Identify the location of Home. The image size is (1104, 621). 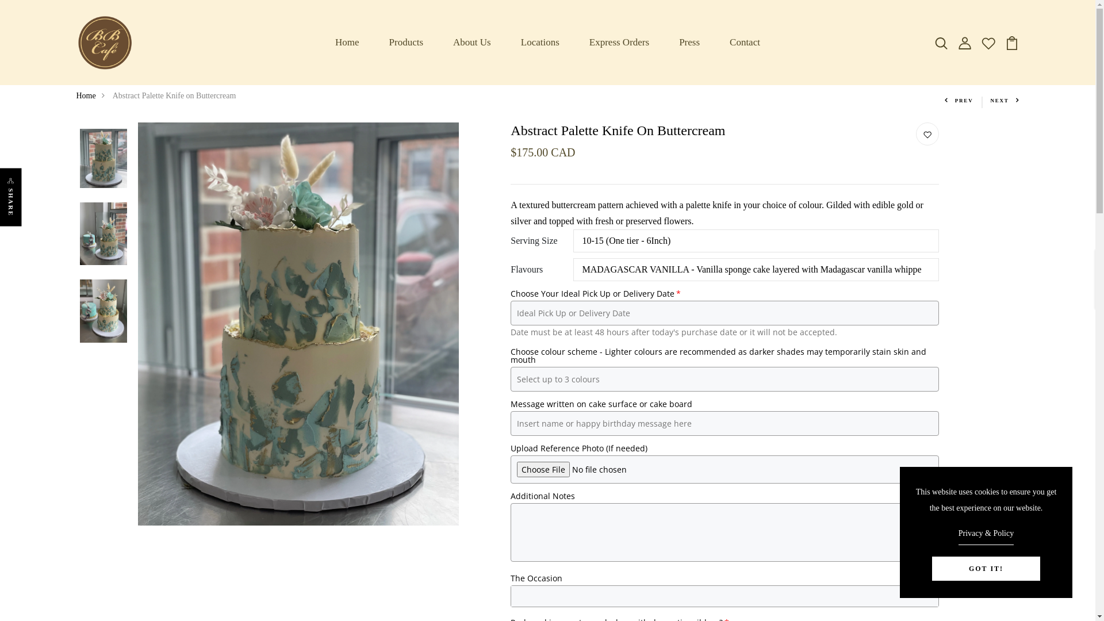
(93, 95).